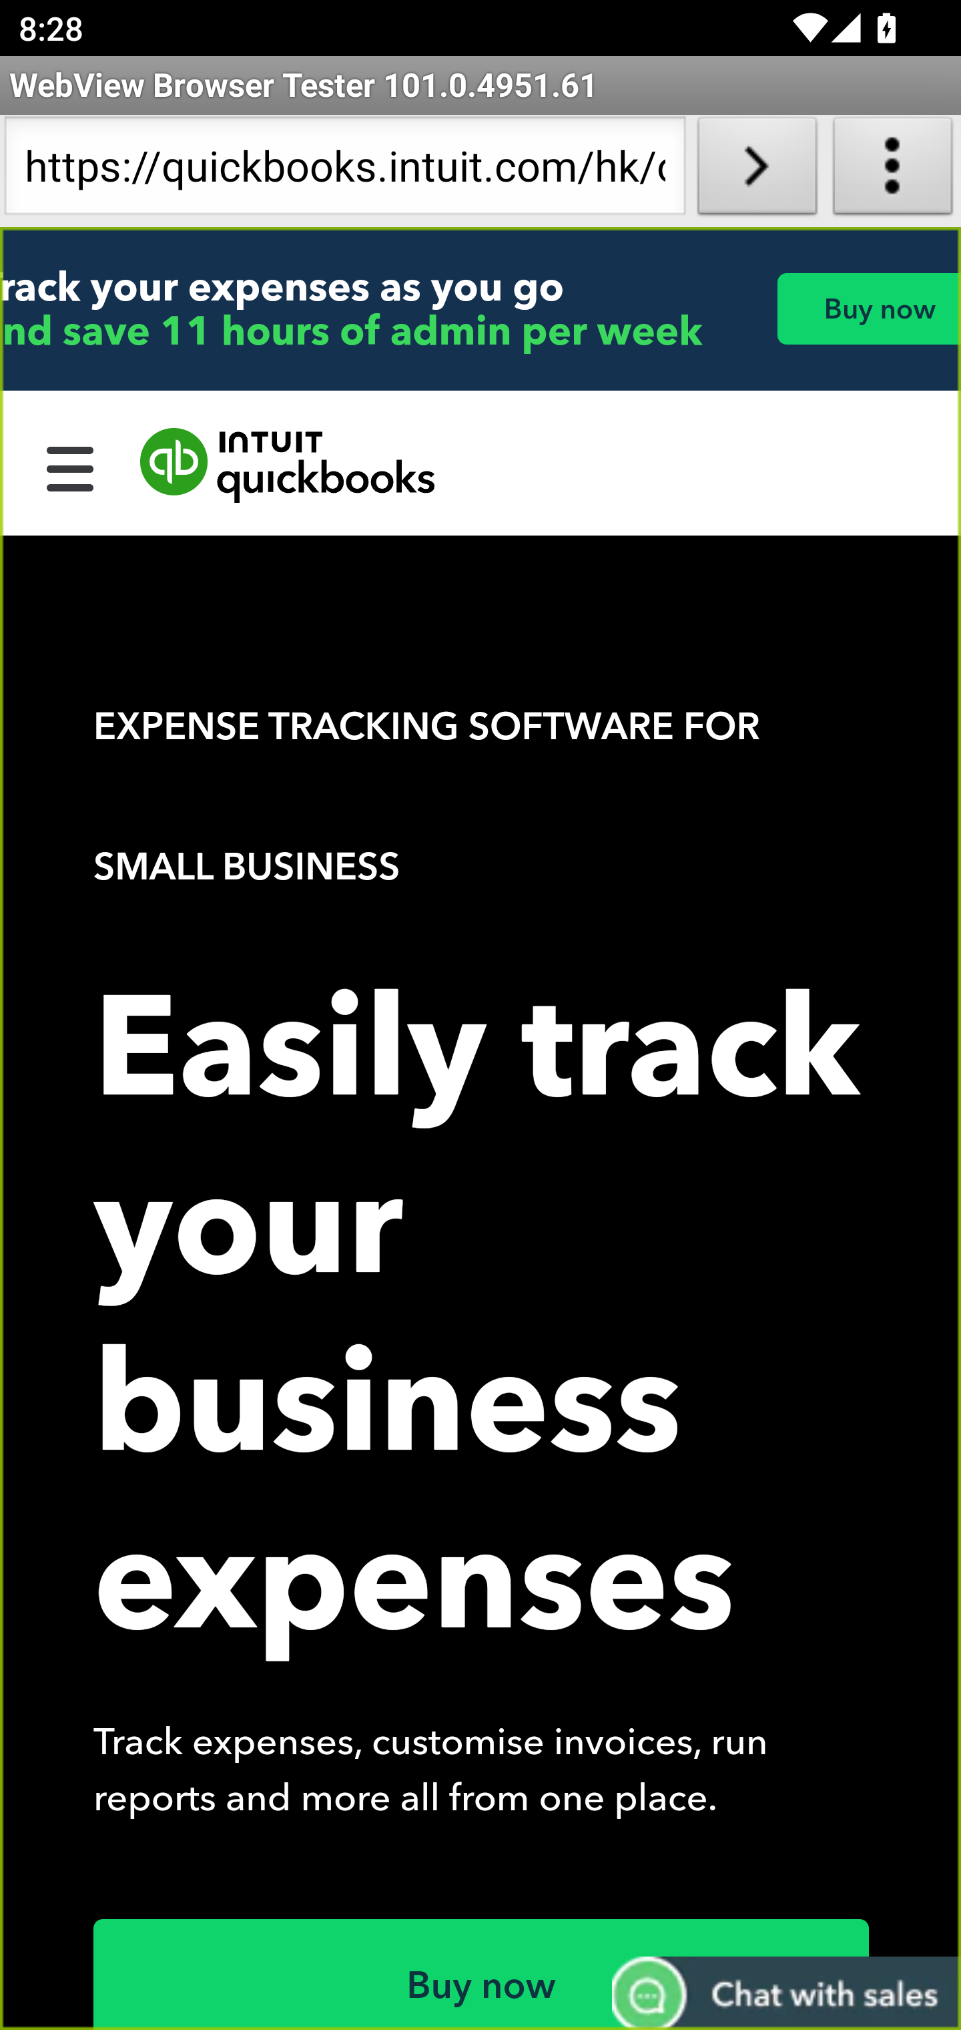  What do you see at coordinates (757, 171) in the screenshot?
I see `Load URL` at bounding box center [757, 171].